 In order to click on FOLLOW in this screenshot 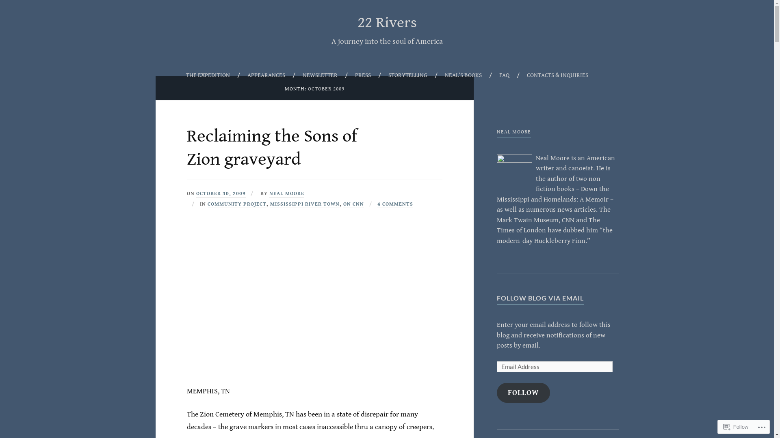, I will do `click(523, 393)`.